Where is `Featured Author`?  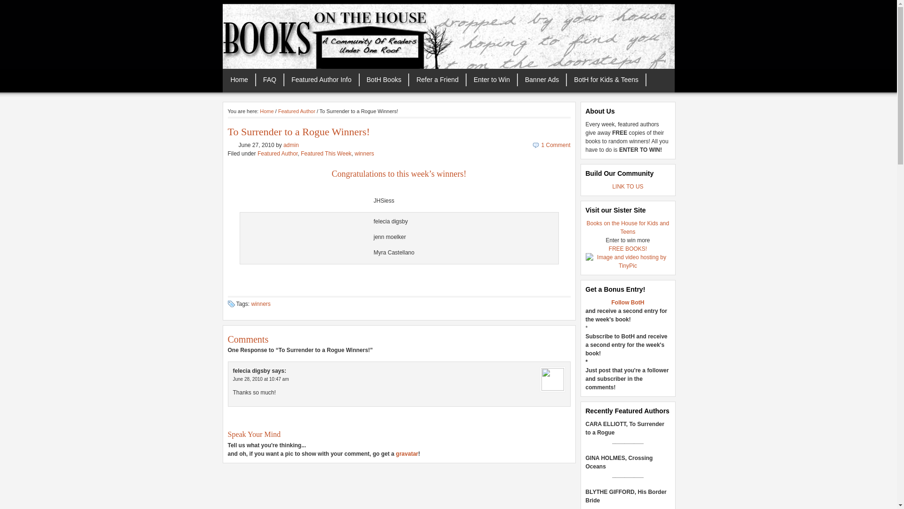
Featured Author is located at coordinates (277, 153).